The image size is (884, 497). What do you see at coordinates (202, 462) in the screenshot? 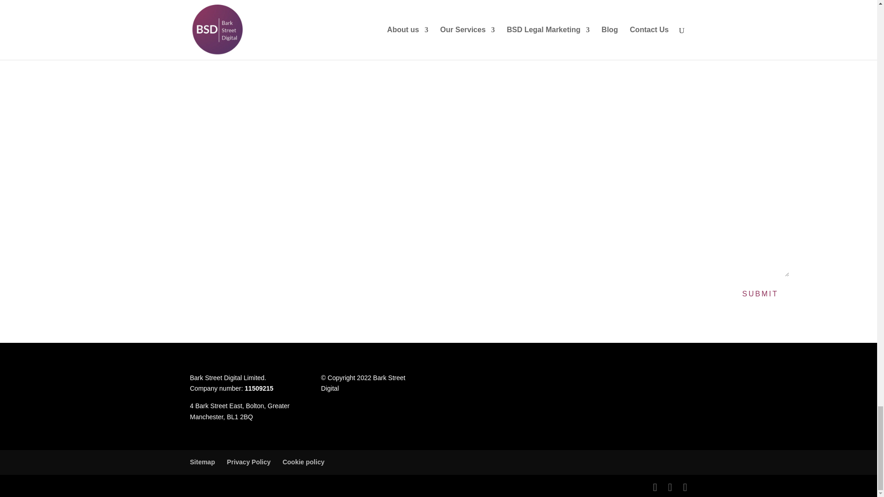
I see `Sitemap` at bounding box center [202, 462].